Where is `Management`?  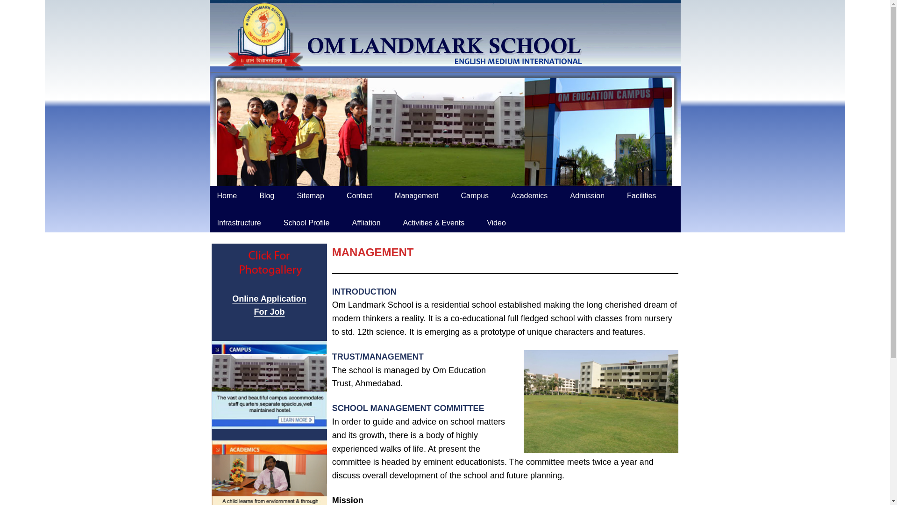
Management is located at coordinates (266, 195).